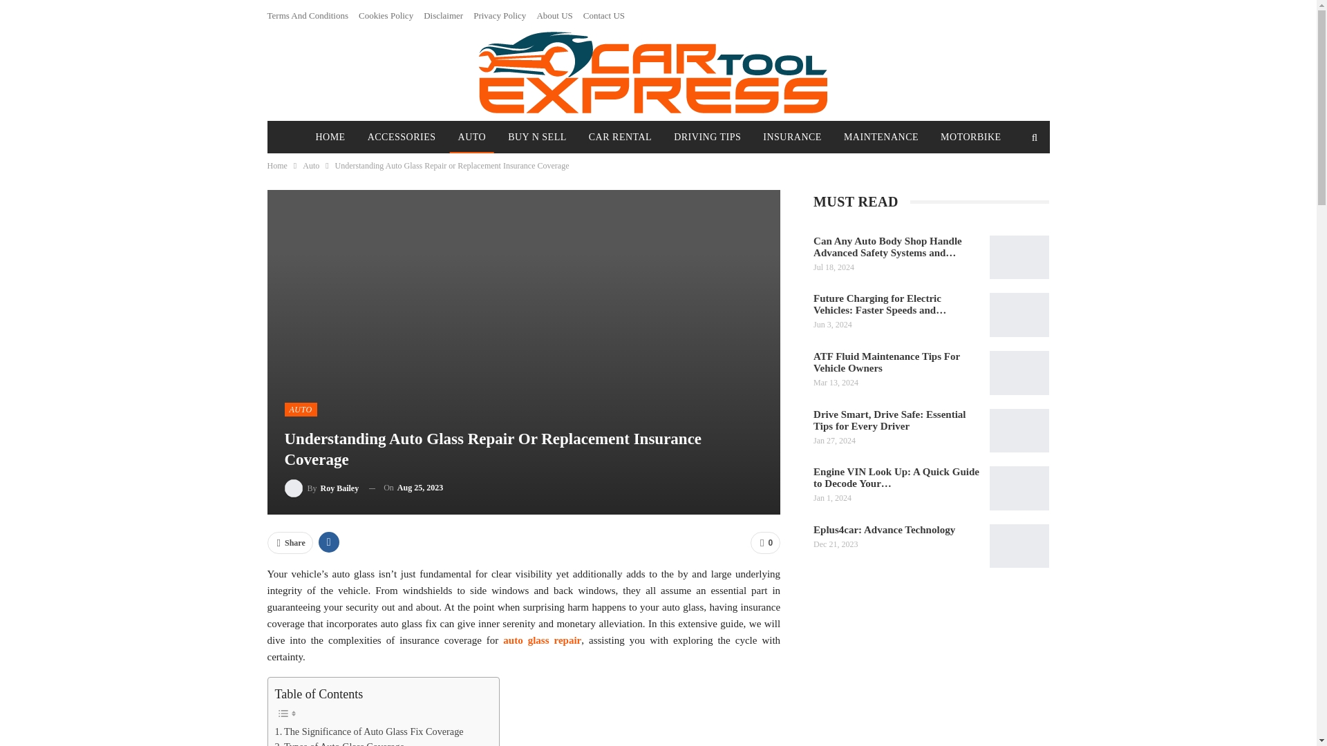 The image size is (1327, 746). Describe the element at coordinates (307, 15) in the screenshot. I see `Terms And Conditions` at that location.